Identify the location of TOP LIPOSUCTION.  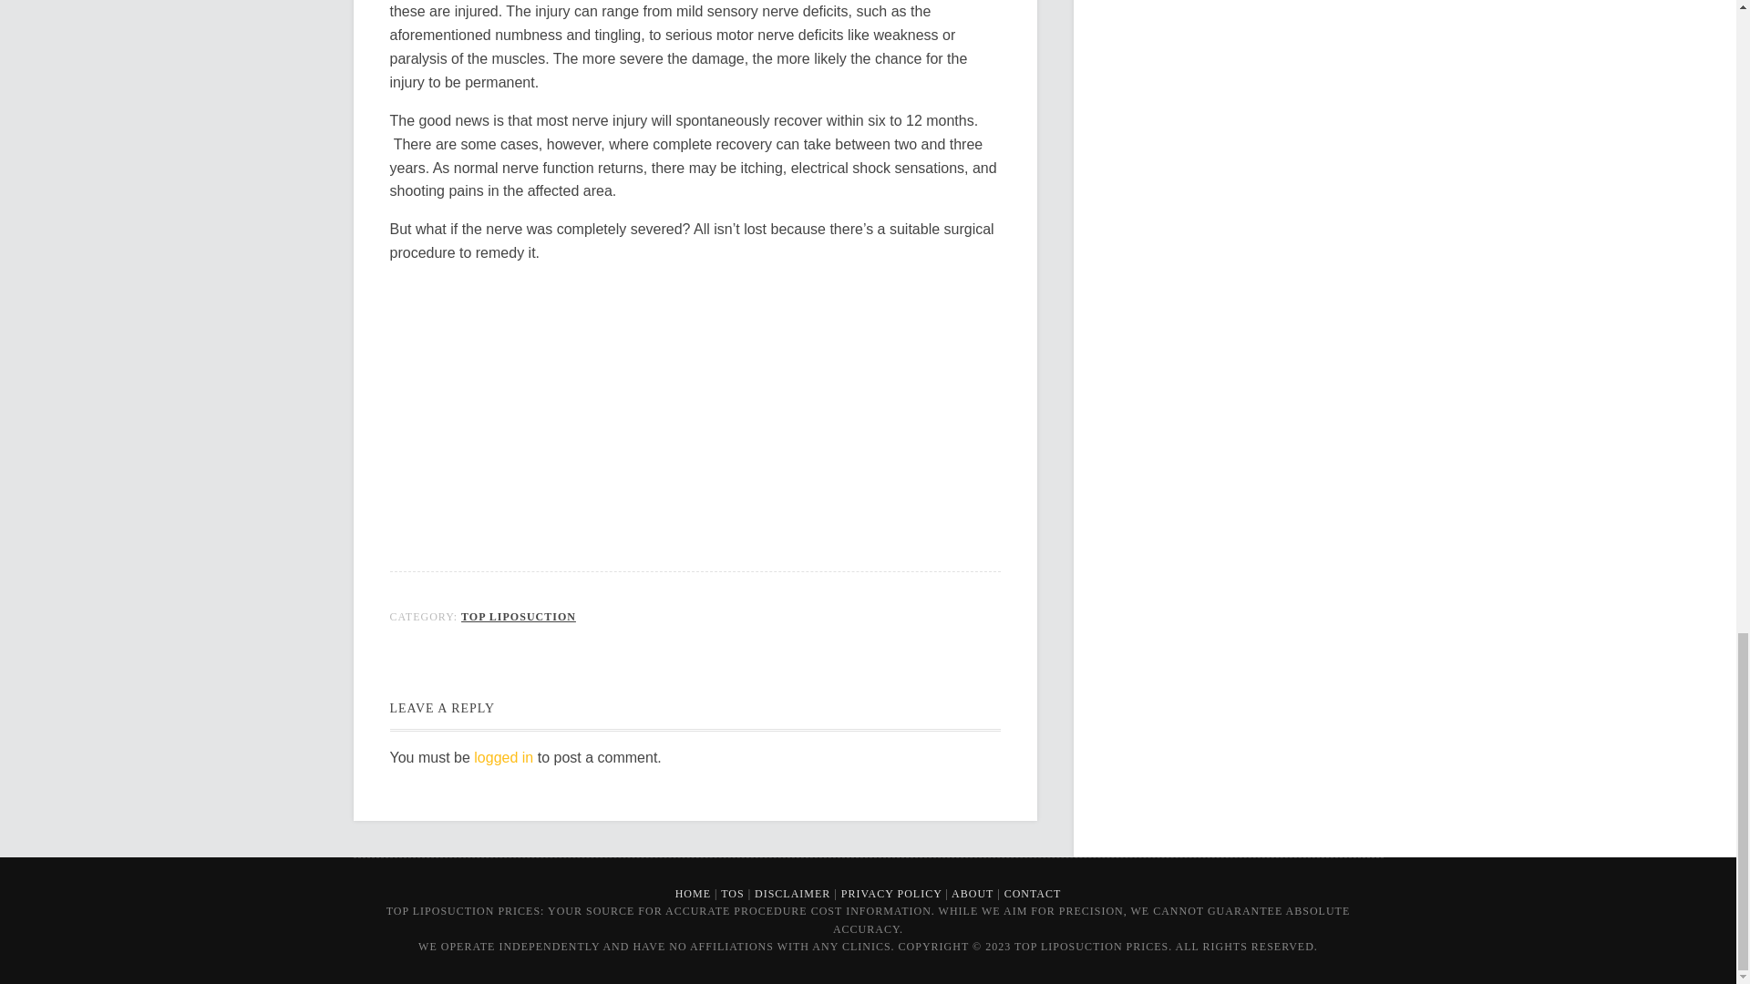
(518, 616).